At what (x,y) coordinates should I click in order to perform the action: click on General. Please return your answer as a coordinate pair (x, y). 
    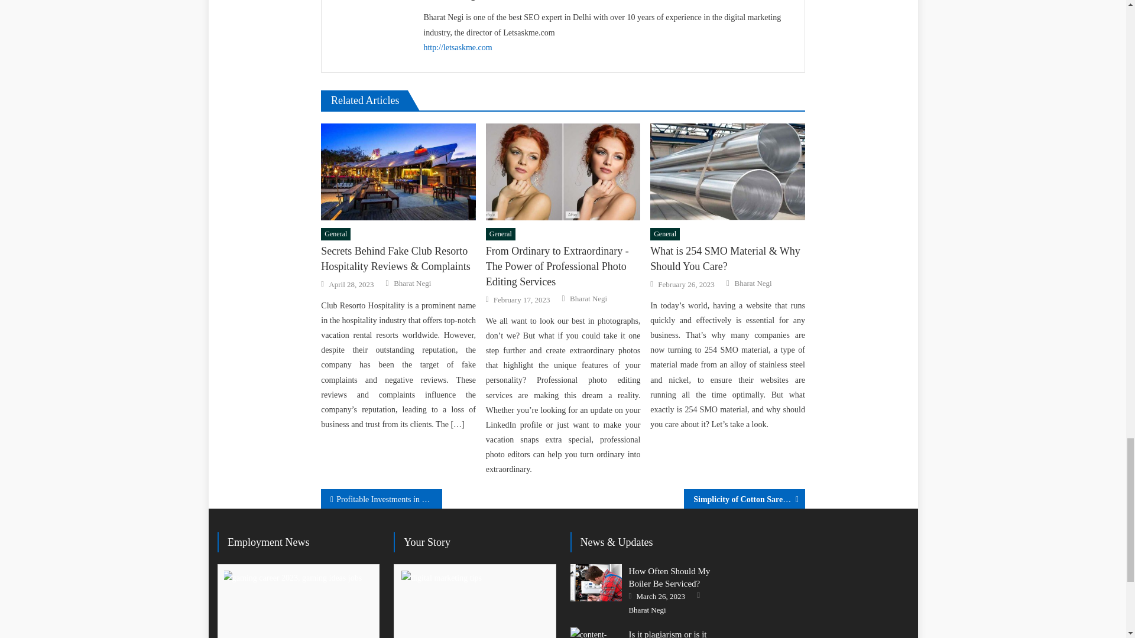
    Looking at the image, I should click on (500, 234).